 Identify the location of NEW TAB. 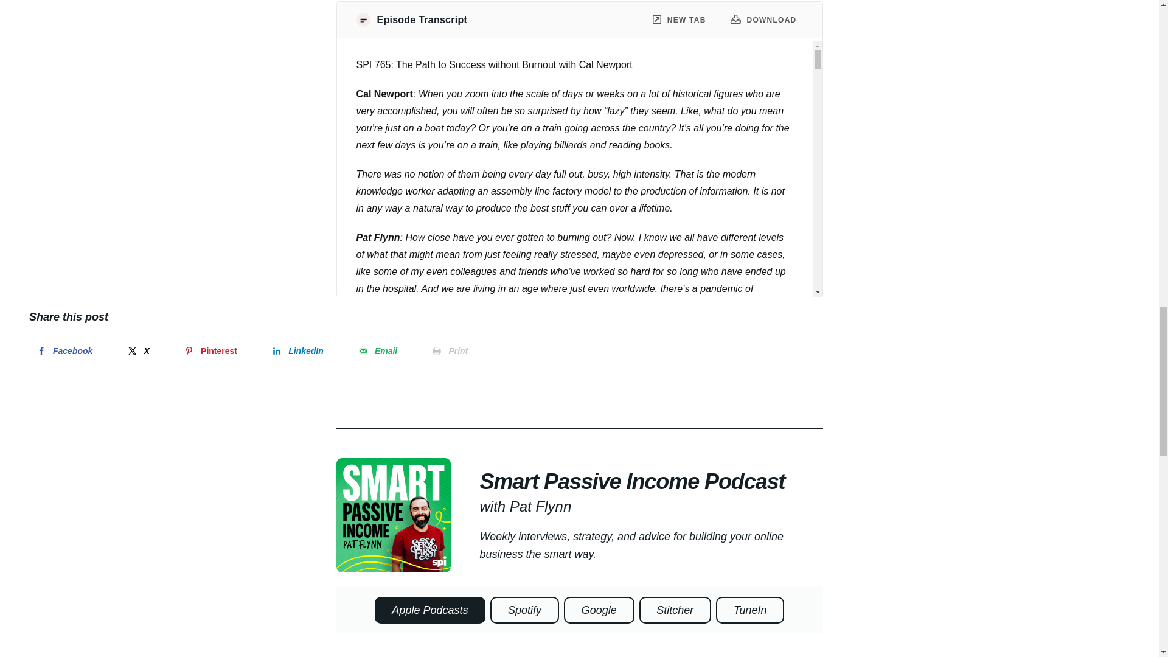
(680, 20).